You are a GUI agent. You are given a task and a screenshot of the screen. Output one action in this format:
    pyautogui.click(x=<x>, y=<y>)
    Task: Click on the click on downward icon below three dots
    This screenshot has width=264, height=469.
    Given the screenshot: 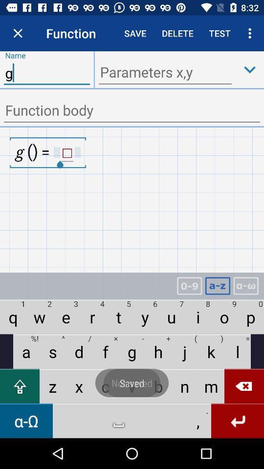 What is the action you would take?
    pyautogui.click(x=250, y=69)
    